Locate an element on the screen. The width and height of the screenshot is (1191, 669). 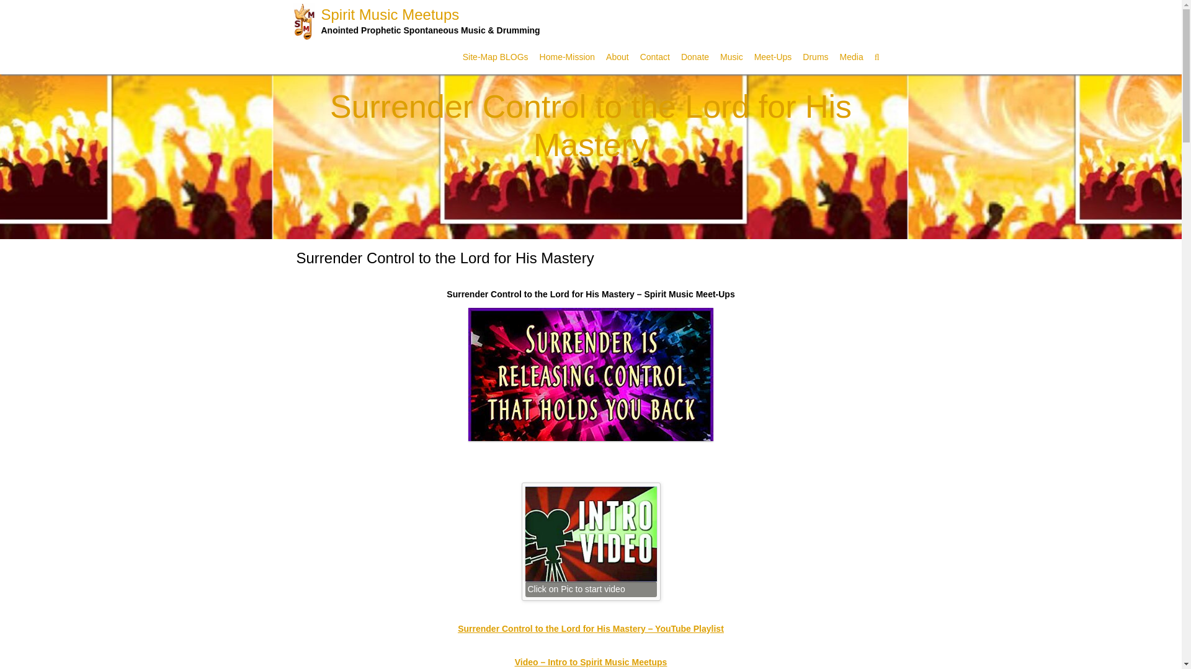
Drums is located at coordinates (815, 57).